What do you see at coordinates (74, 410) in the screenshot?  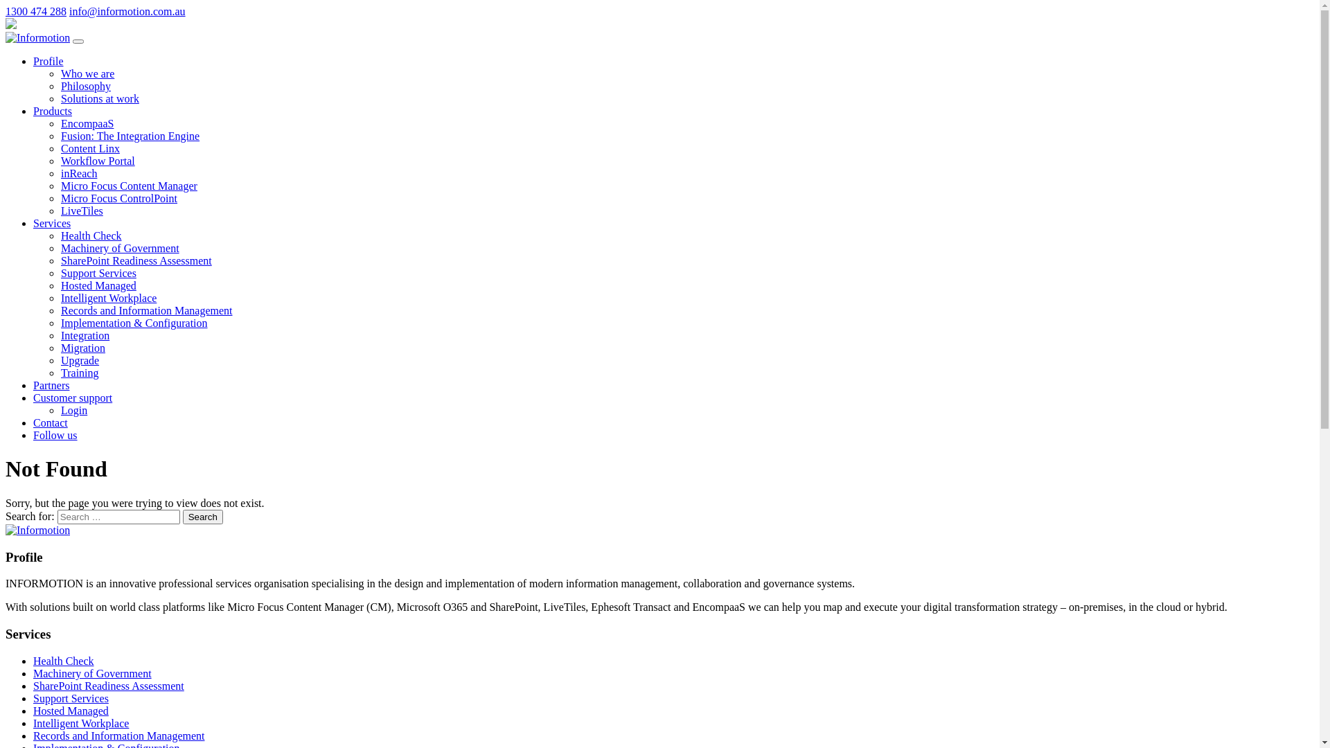 I see `Login` at bounding box center [74, 410].